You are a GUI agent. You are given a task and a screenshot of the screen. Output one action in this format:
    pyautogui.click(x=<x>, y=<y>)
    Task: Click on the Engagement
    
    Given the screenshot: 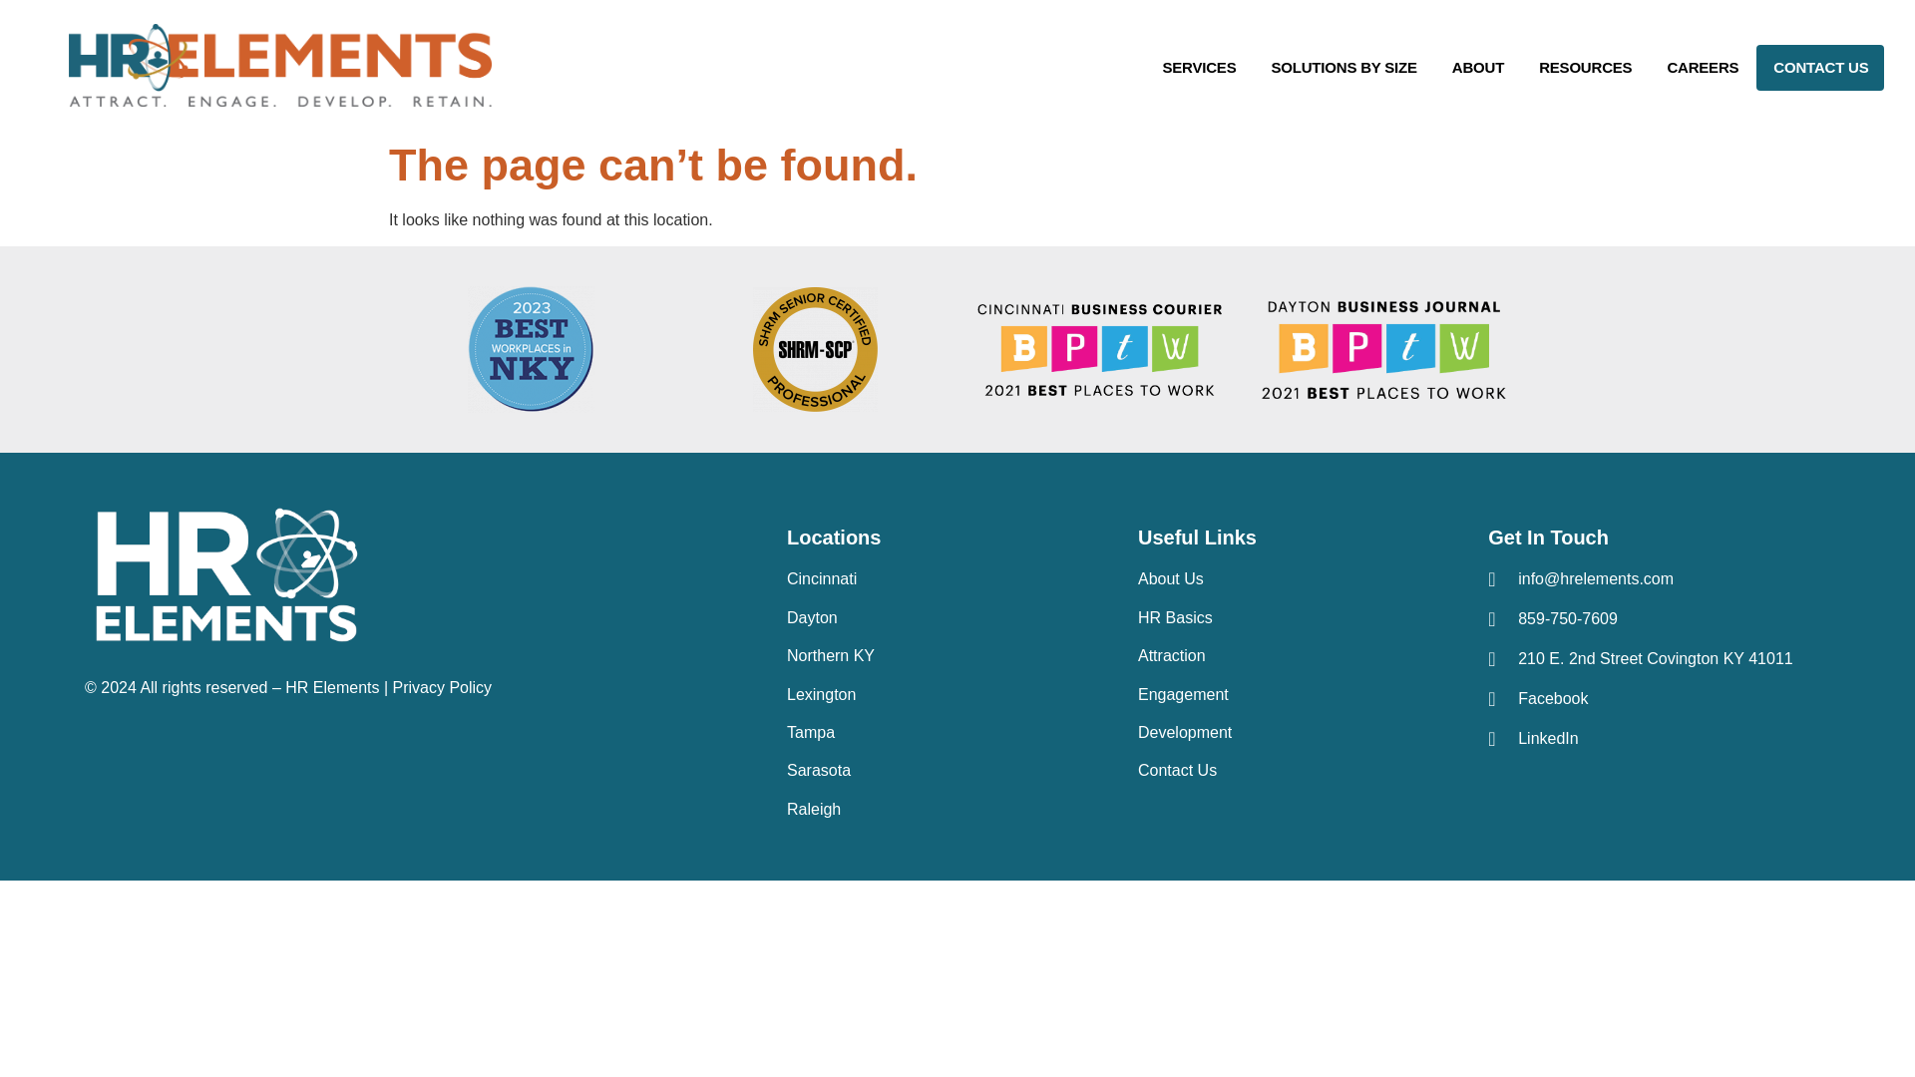 What is the action you would take?
    pyautogui.click(x=1183, y=694)
    